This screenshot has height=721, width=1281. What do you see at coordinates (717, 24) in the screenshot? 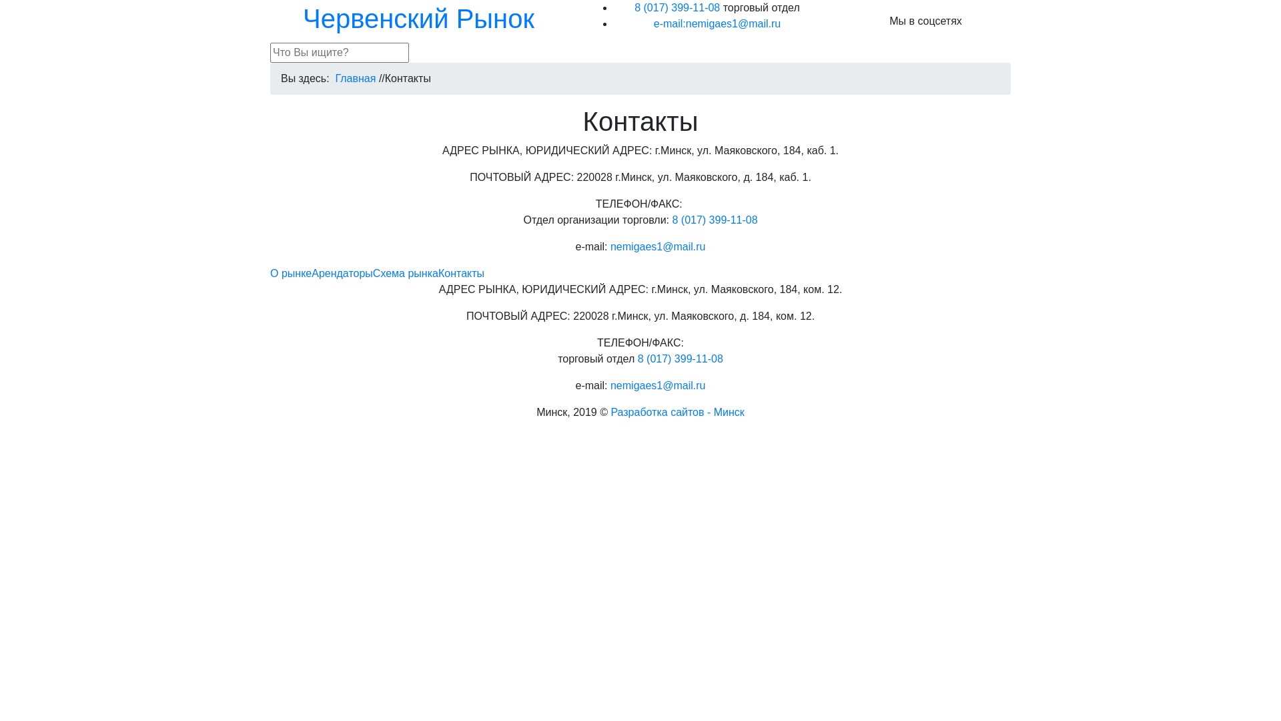
I see `e-mail:nemigaes1@mail.ru` at bounding box center [717, 24].